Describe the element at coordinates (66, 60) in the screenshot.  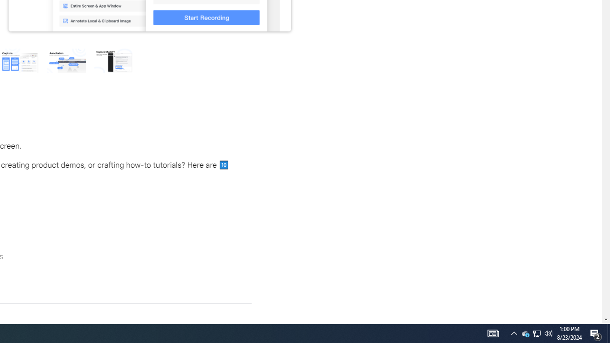
I see `Preview slide 5` at that location.